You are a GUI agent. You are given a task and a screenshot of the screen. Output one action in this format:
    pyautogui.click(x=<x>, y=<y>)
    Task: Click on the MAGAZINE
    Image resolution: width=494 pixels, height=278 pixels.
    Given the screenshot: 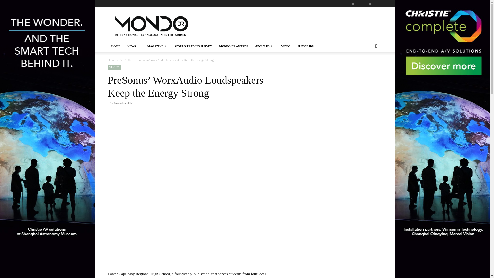 What is the action you would take?
    pyautogui.click(x=157, y=46)
    